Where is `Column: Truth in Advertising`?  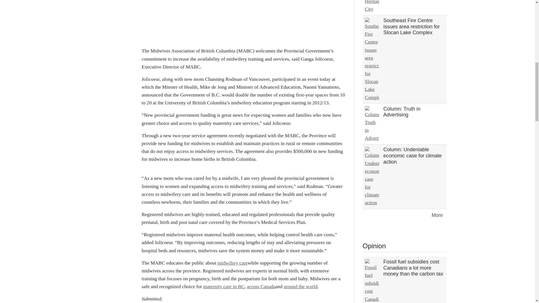
Column: Truth in Advertising is located at coordinates (402, 112).